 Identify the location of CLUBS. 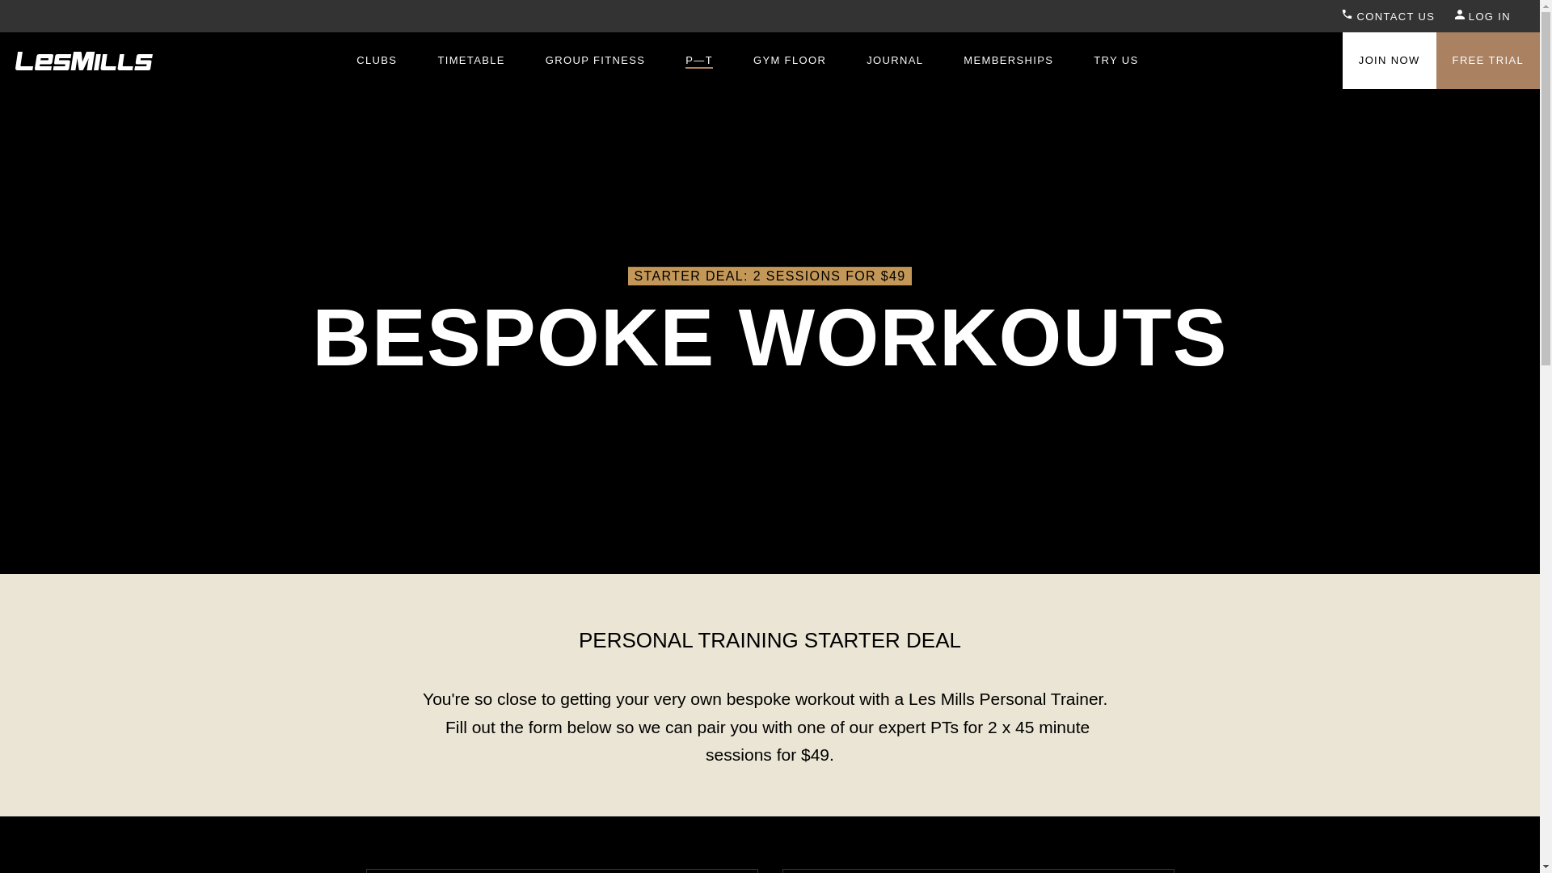
(377, 60).